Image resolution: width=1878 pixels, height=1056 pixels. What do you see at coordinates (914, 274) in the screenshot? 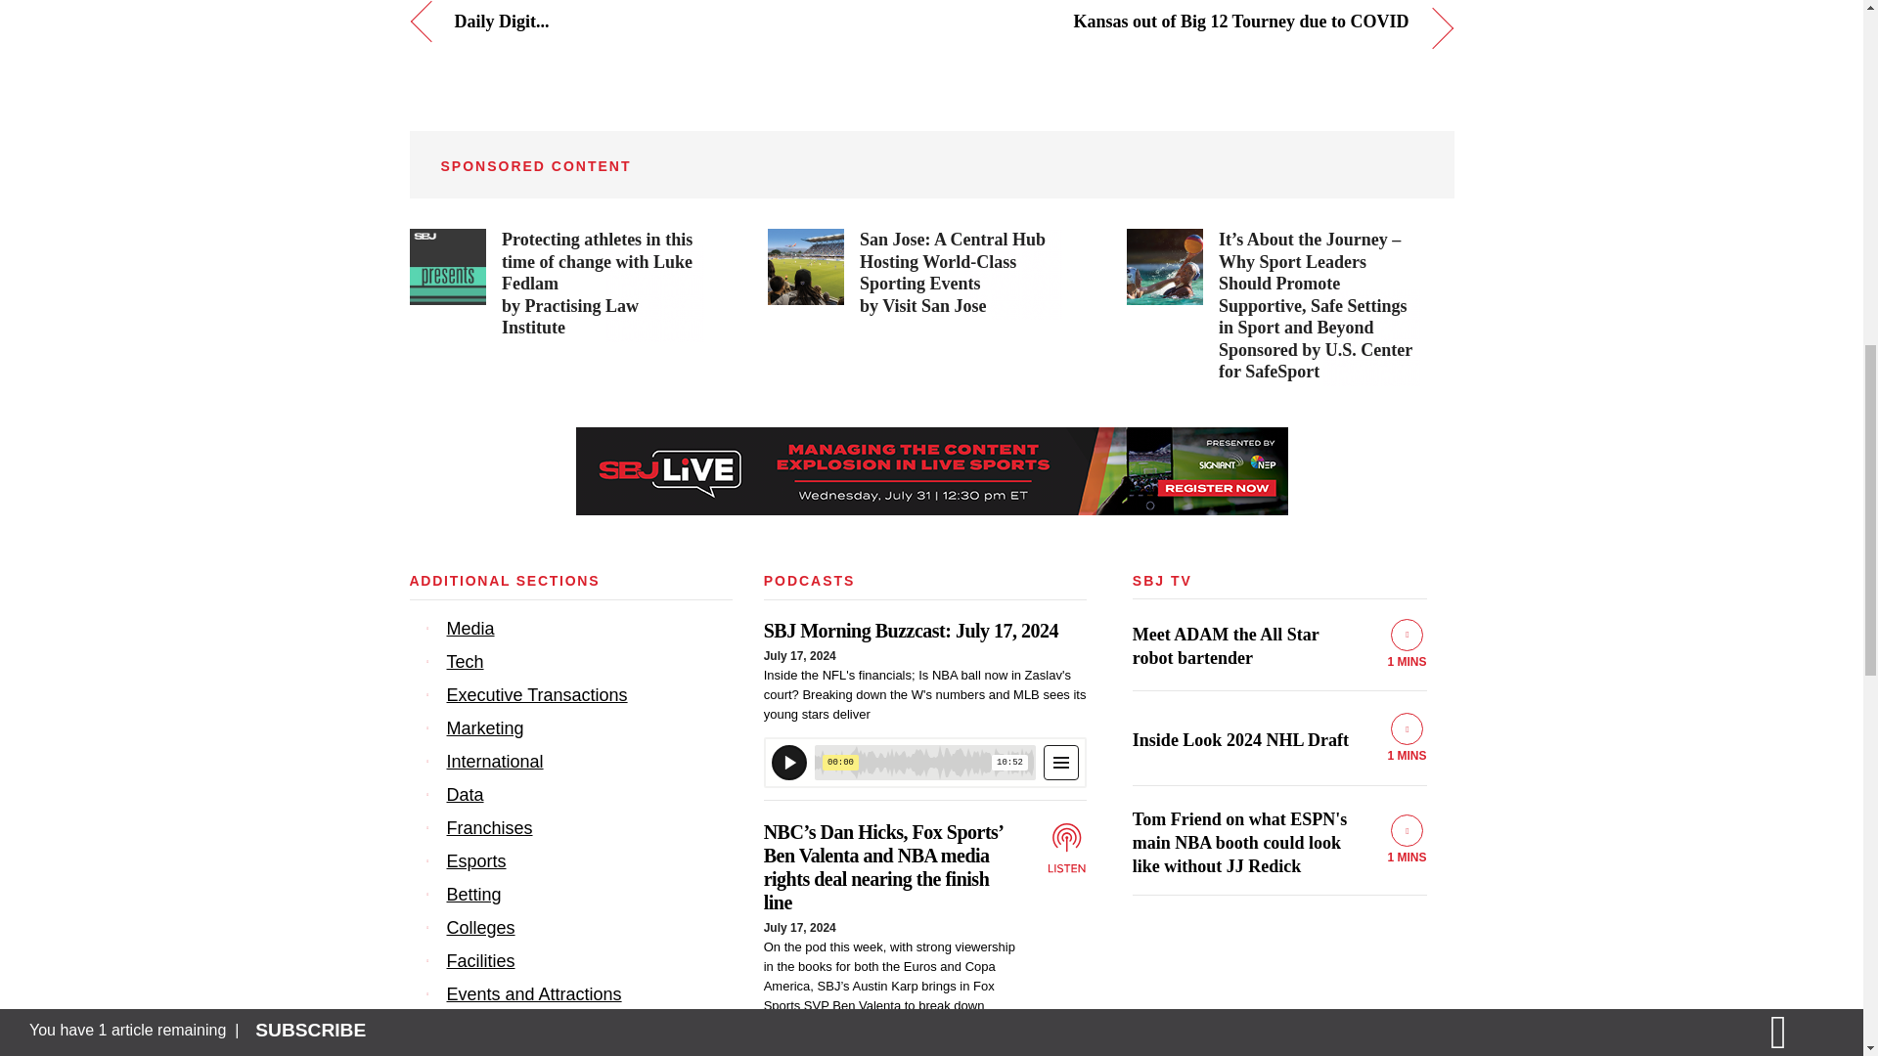
I see `3rd party ad content` at bounding box center [914, 274].